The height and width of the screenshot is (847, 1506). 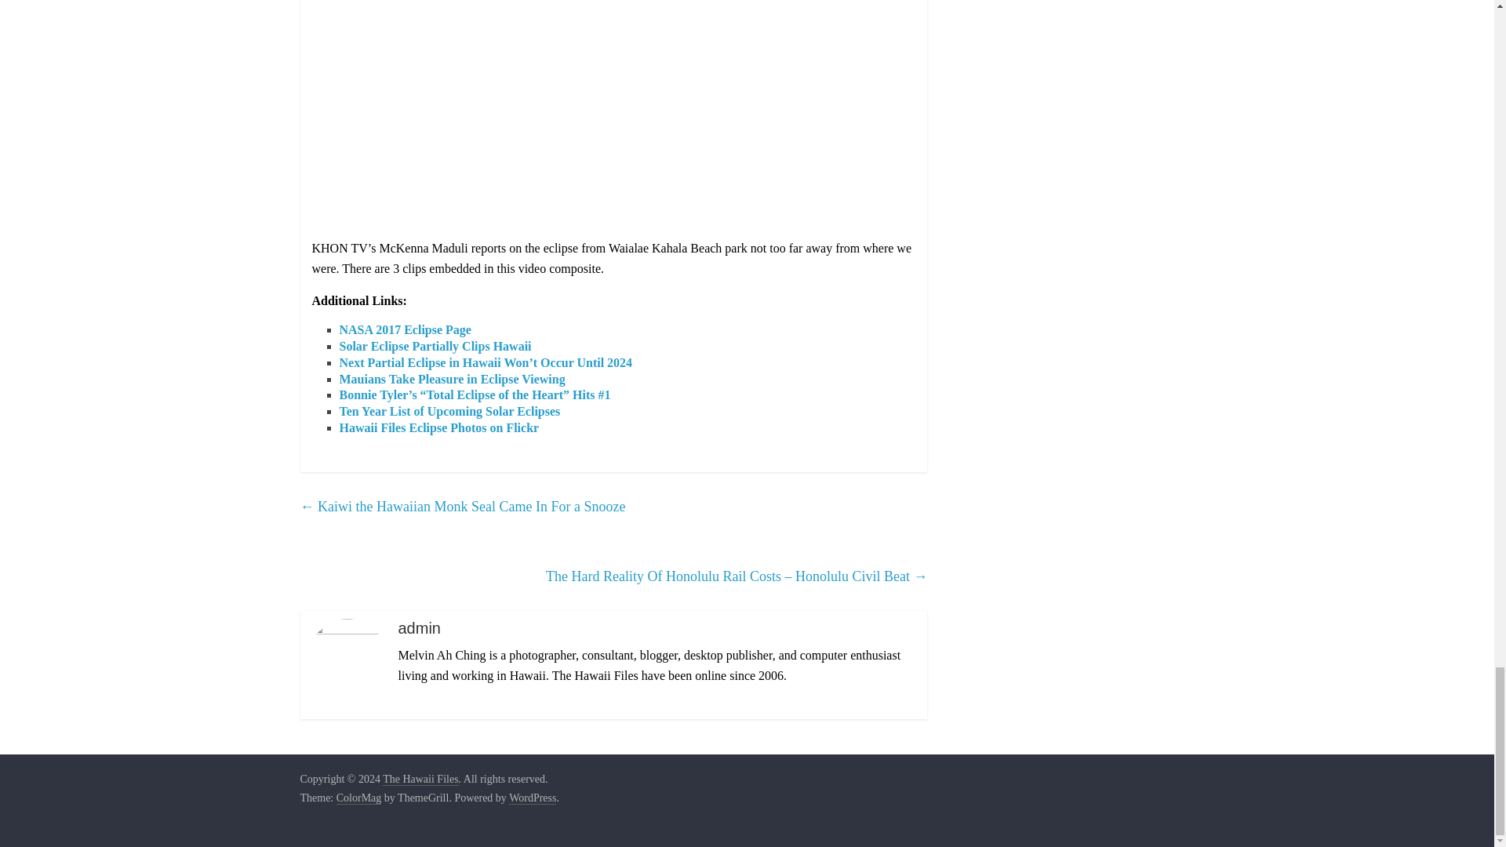 I want to click on ColorMag, so click(x=359, y=798).